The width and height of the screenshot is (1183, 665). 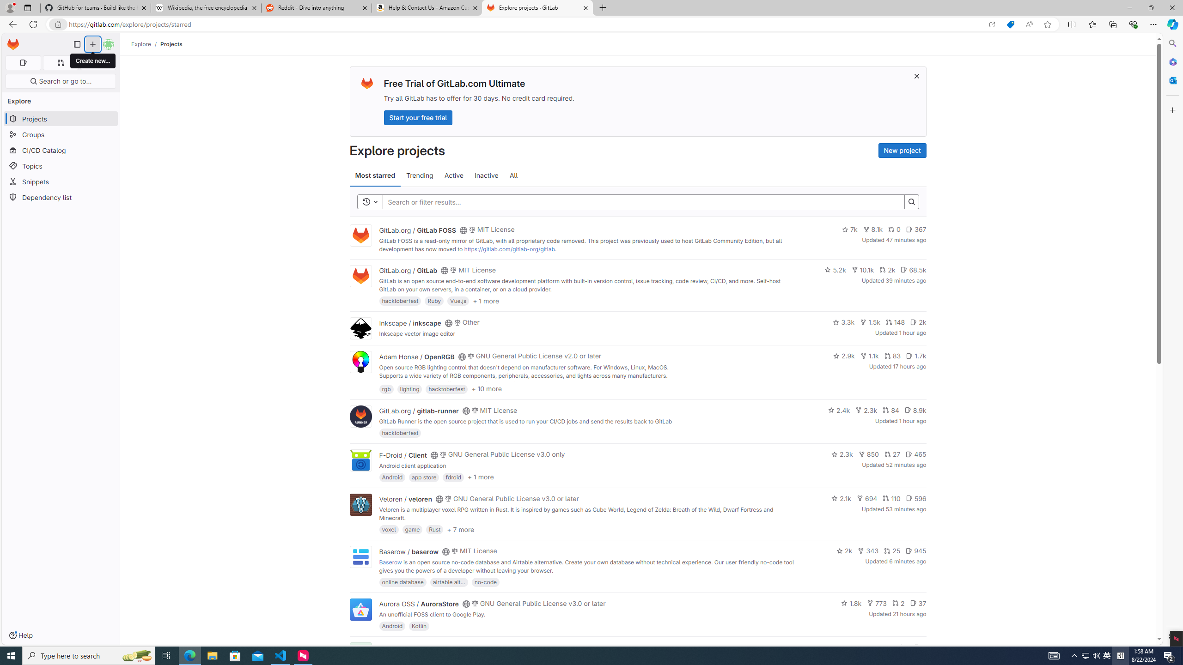 I want to click on Start your free trial, so click(x=418, y=117).